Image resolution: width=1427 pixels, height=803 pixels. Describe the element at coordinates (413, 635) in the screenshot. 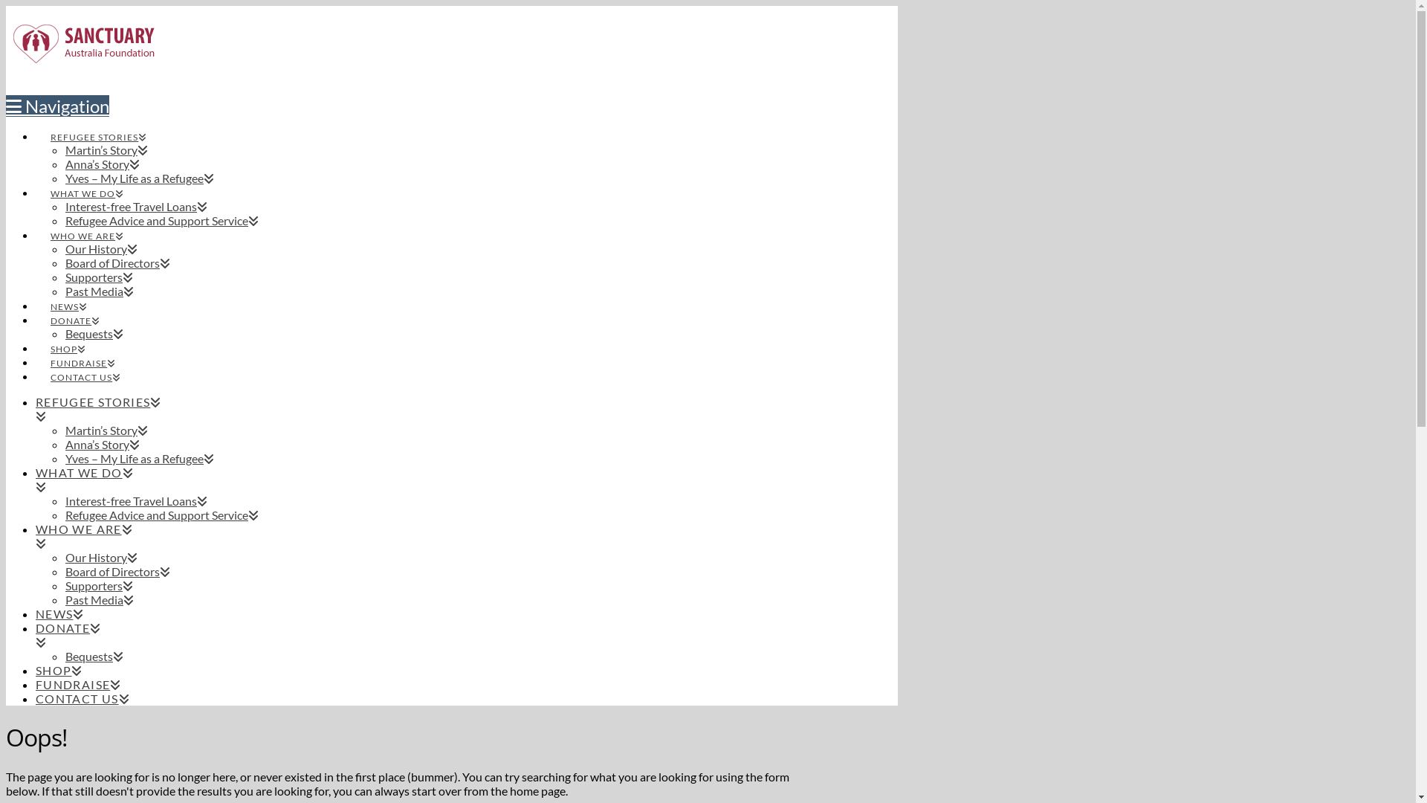

I see `DONATE` at that location.